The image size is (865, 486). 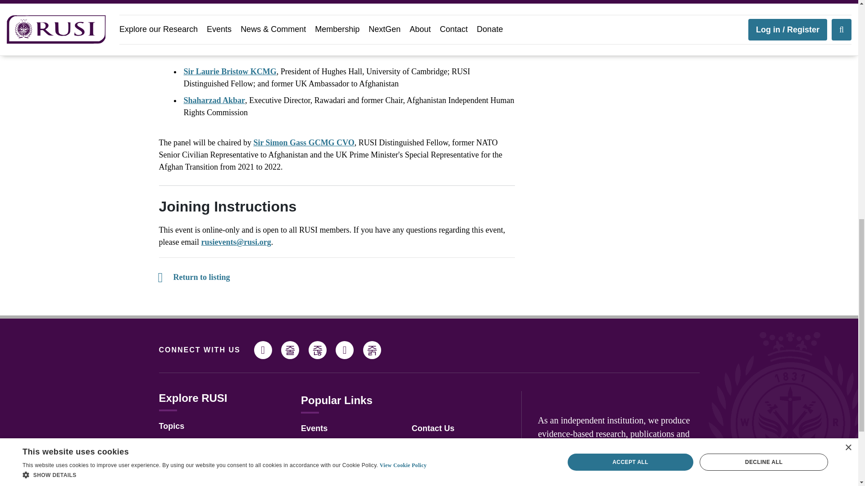 What do you see at coordinates (214, 100) in the screenshot?
I see `Shaharzad Akbar` at bounding box center [214, 100].